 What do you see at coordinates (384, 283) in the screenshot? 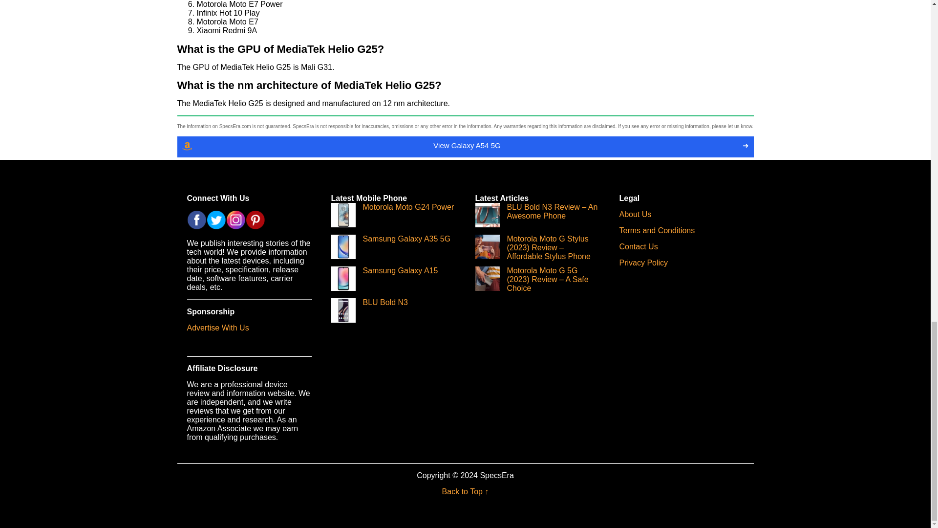
I see `Samsung Galaxy A15` at bounding box center [384, 283].